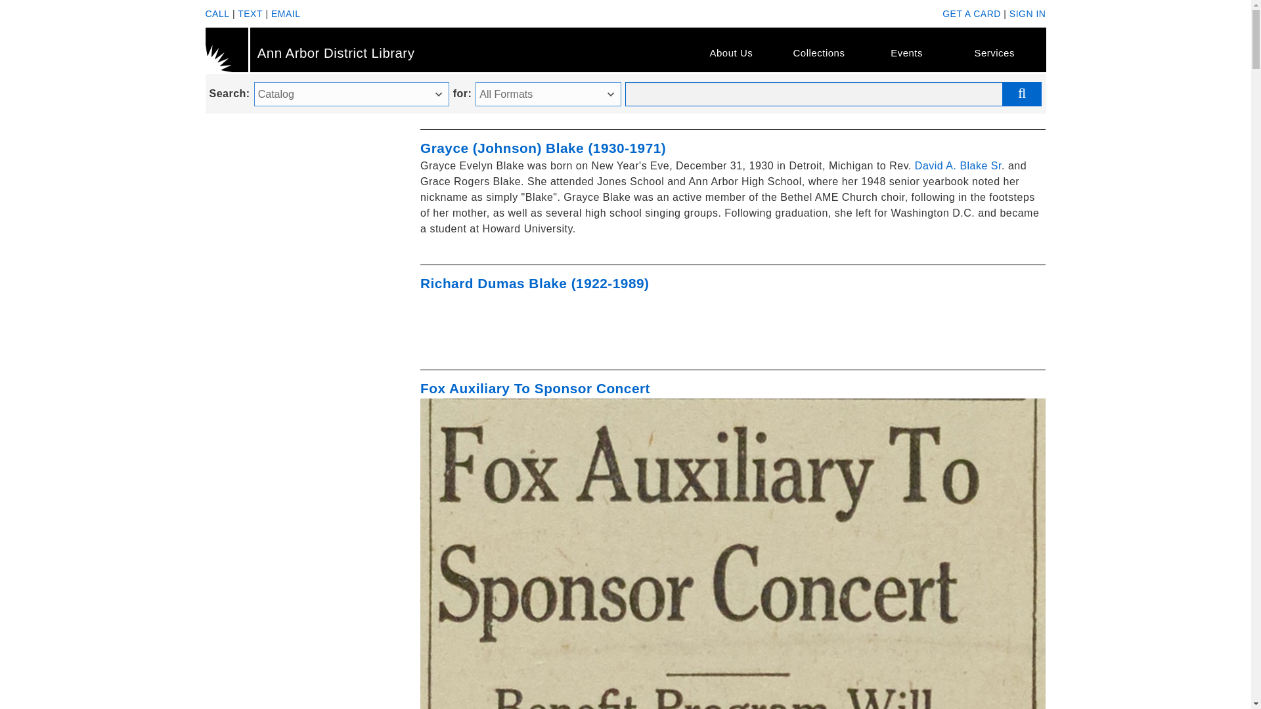 This screenshot has width=1261, height=709. Describe the element at coordinates (958, 165) in the screenshot. I see `David A. Blake Sr` at that location.